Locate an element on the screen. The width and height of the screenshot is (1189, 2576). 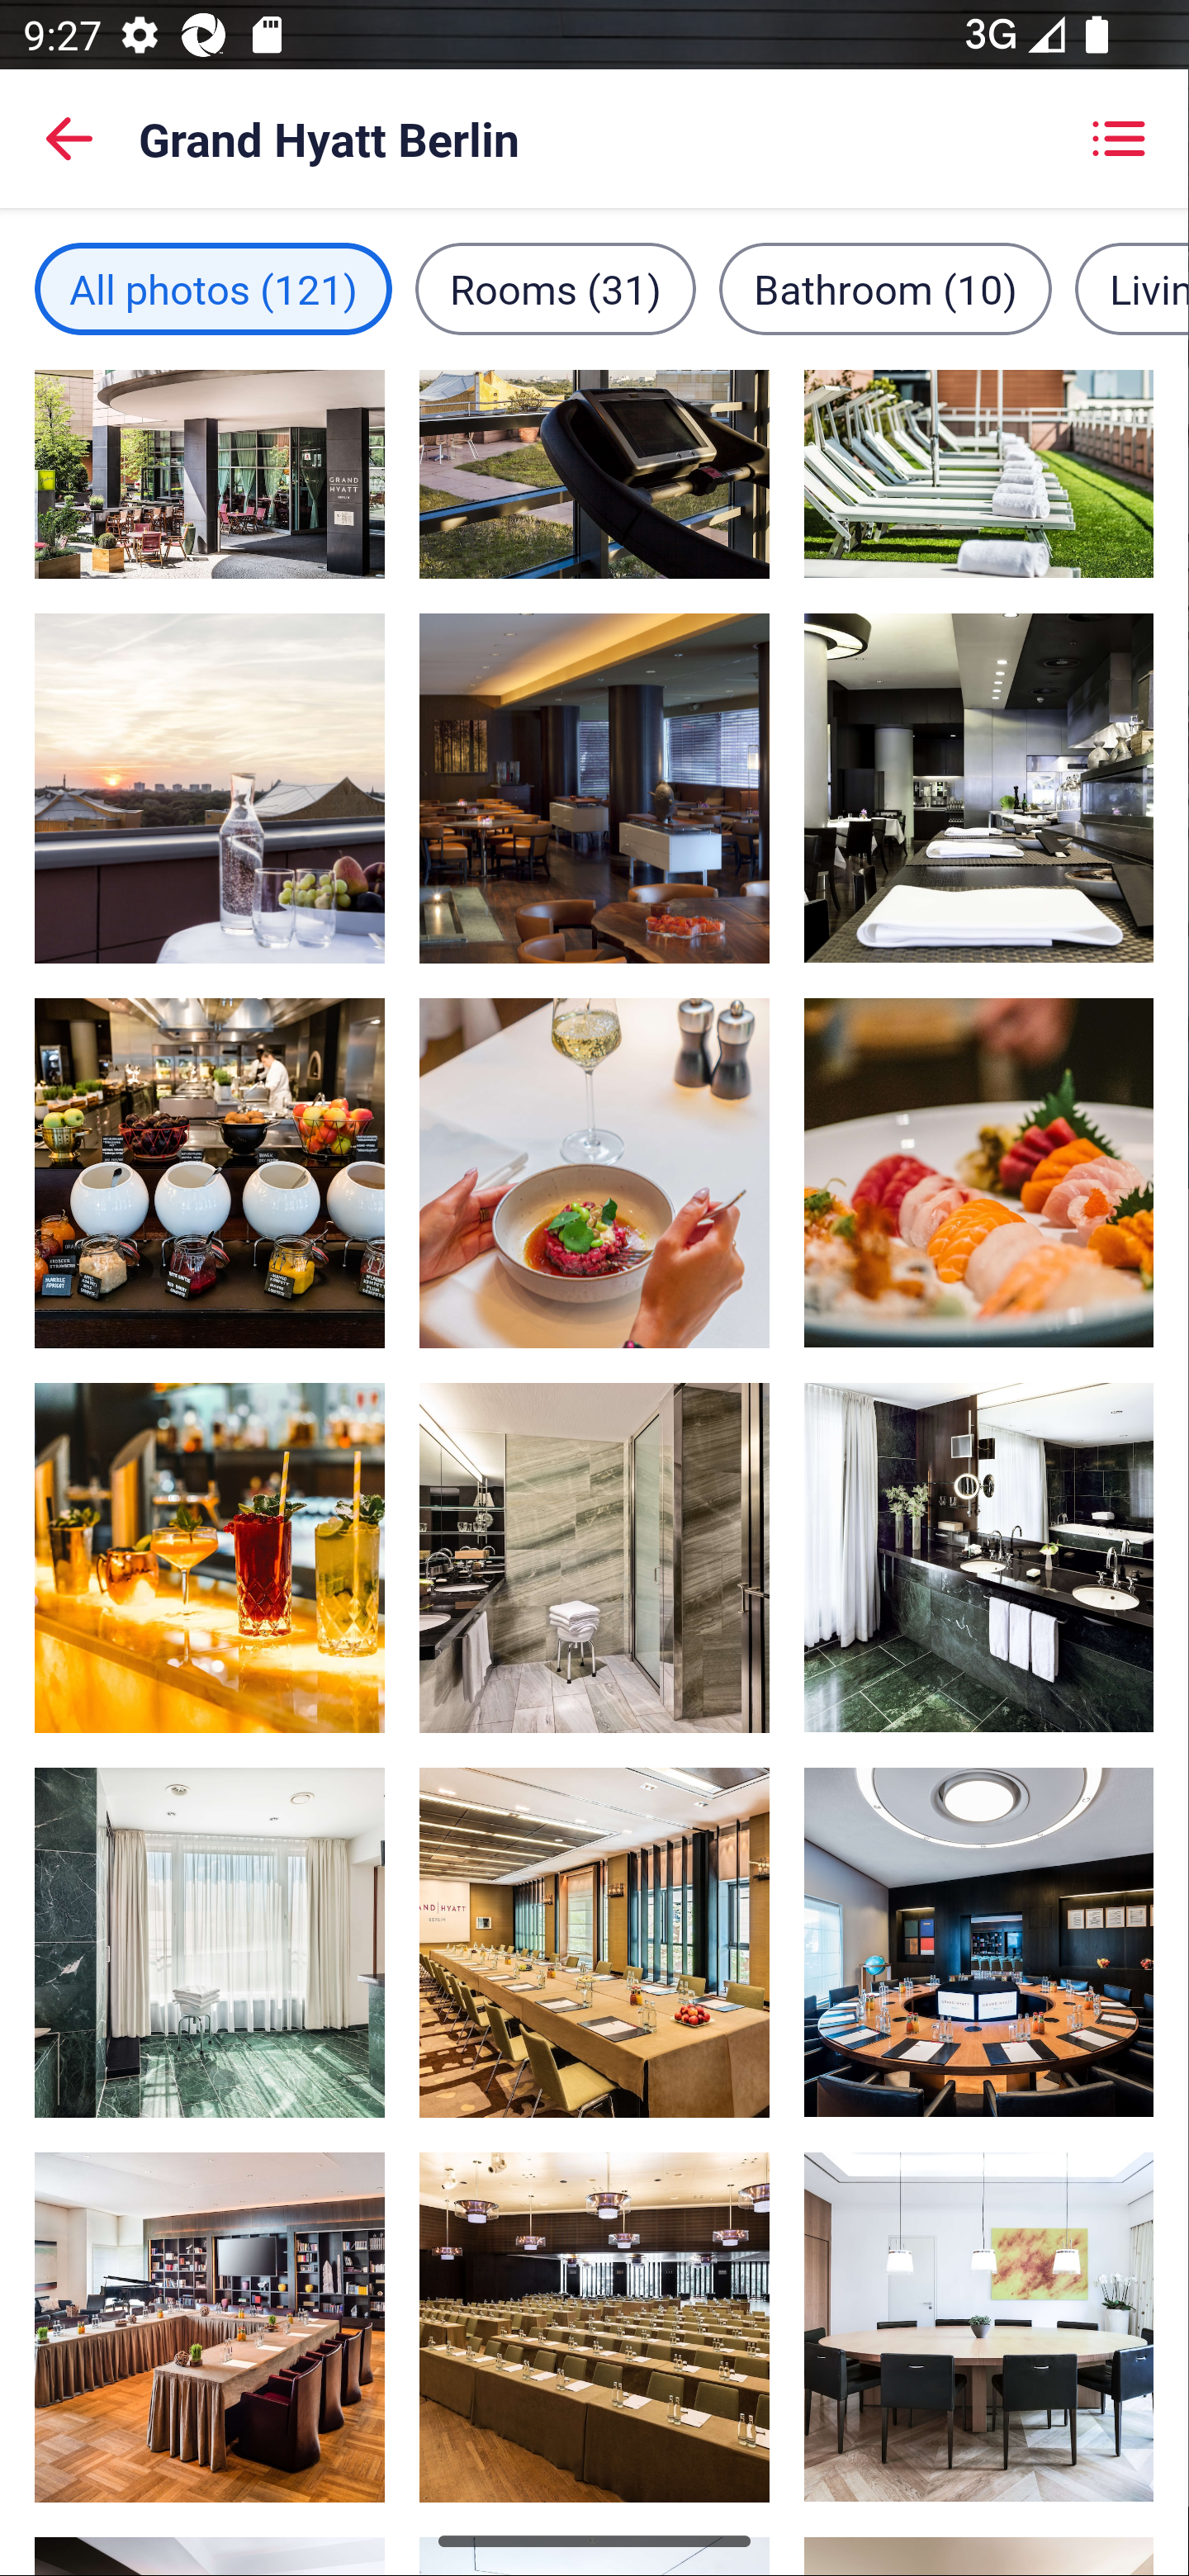
Meeting facility, image is located at coordinates (210, 2327).